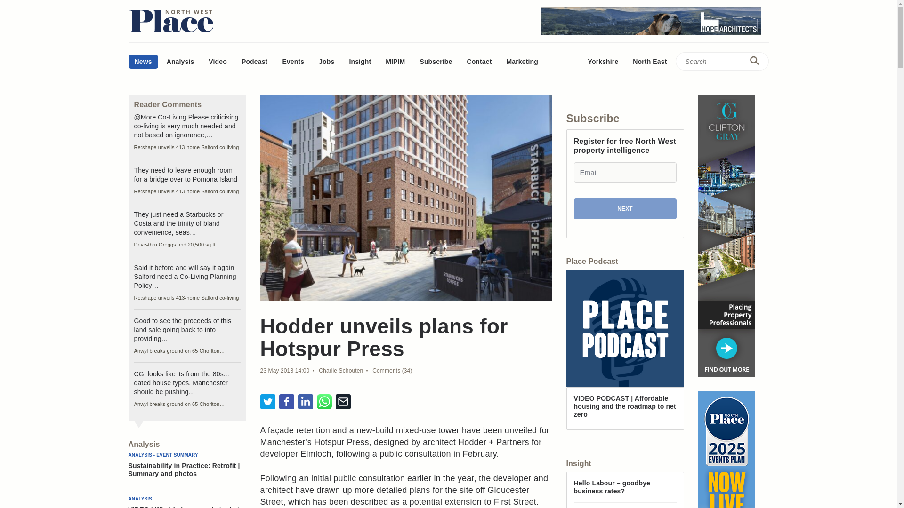  Describe the element at coordinates (267, 402) in the screenshot. I see `Share on Twiiter` at that location.